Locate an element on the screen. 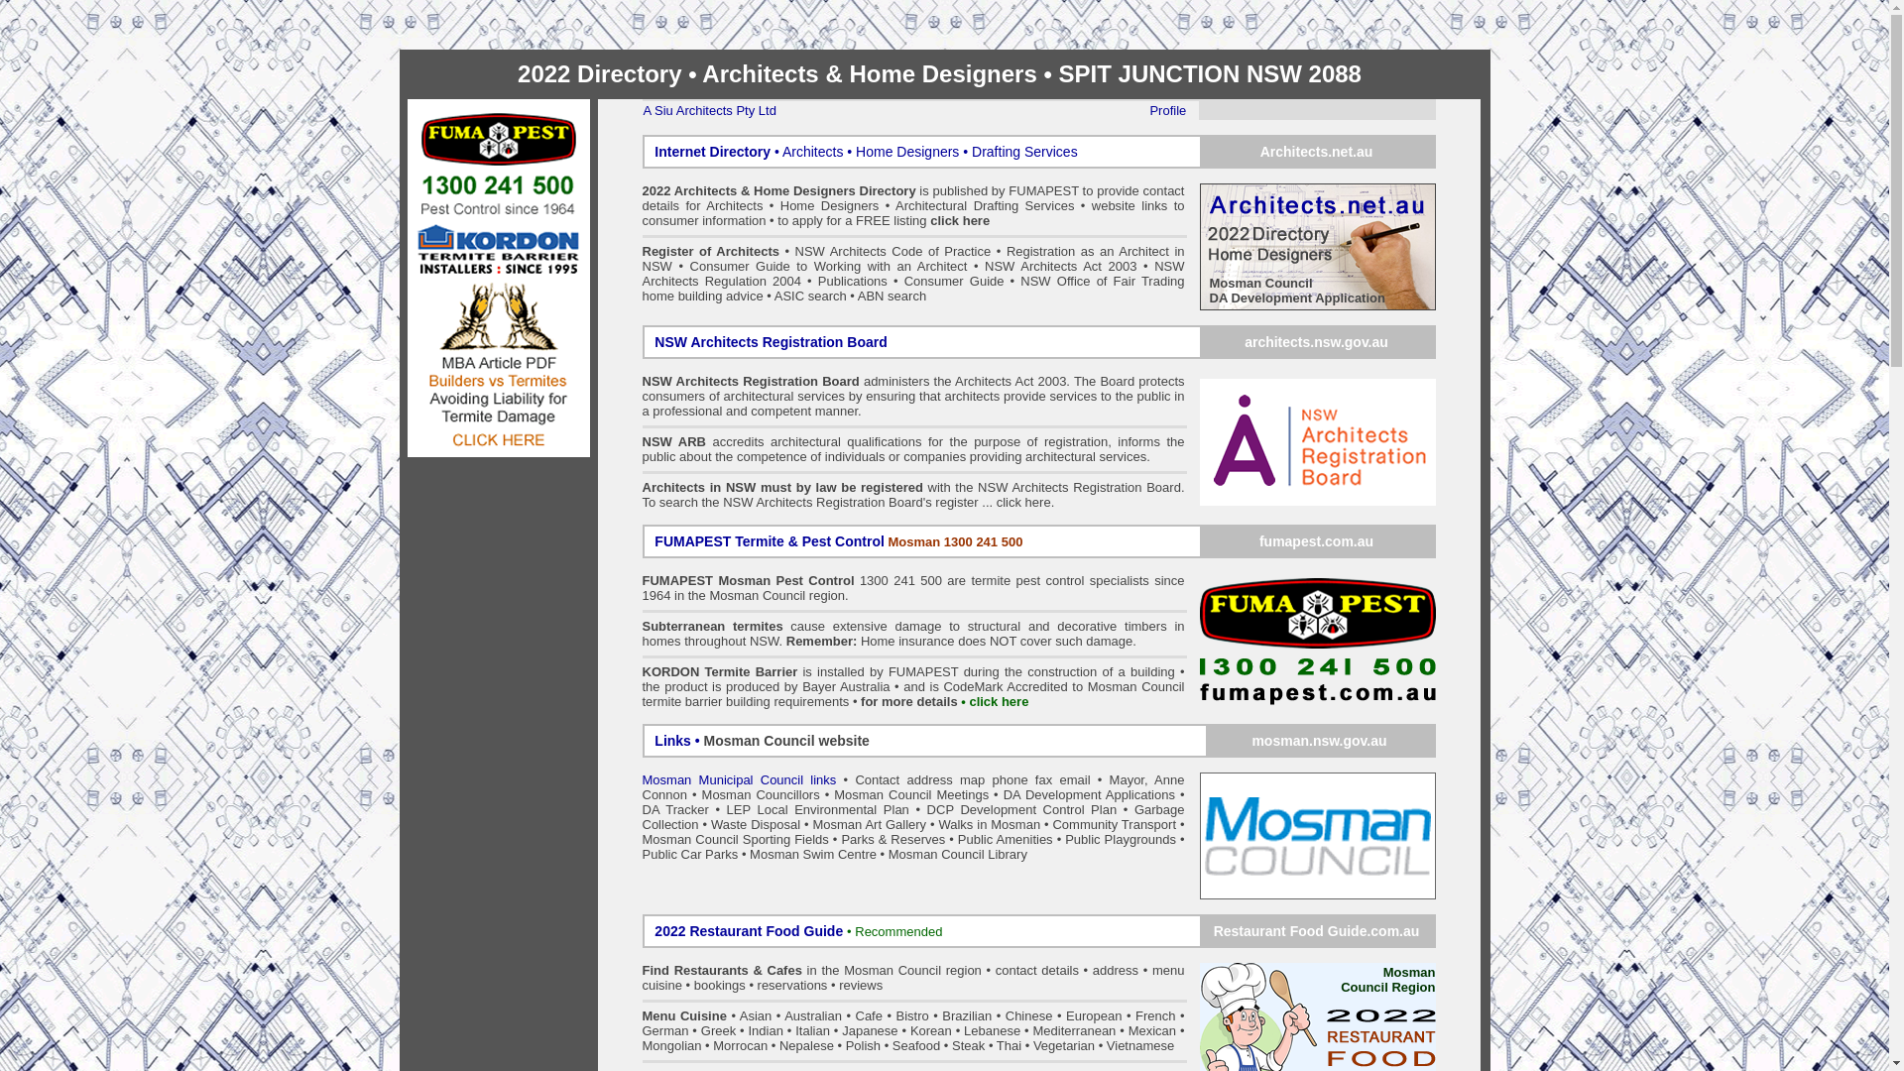  FUMAPEST is located at coordinates (678, 581).